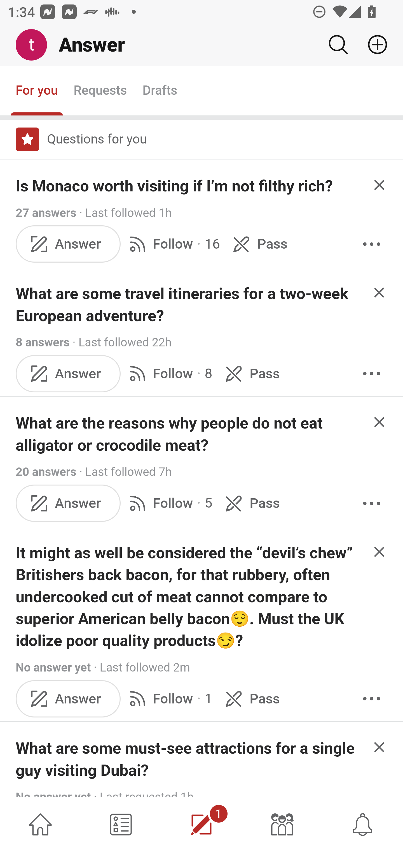 Image resolution: width=403 pixels, height=852 pixels. What do you see at coordinates (37, 91) in the screenshot?
I see `For you` at bounding box center [37, 91].